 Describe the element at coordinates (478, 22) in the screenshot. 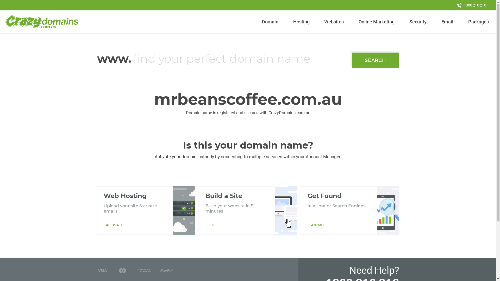

I see `Packages` at that location.